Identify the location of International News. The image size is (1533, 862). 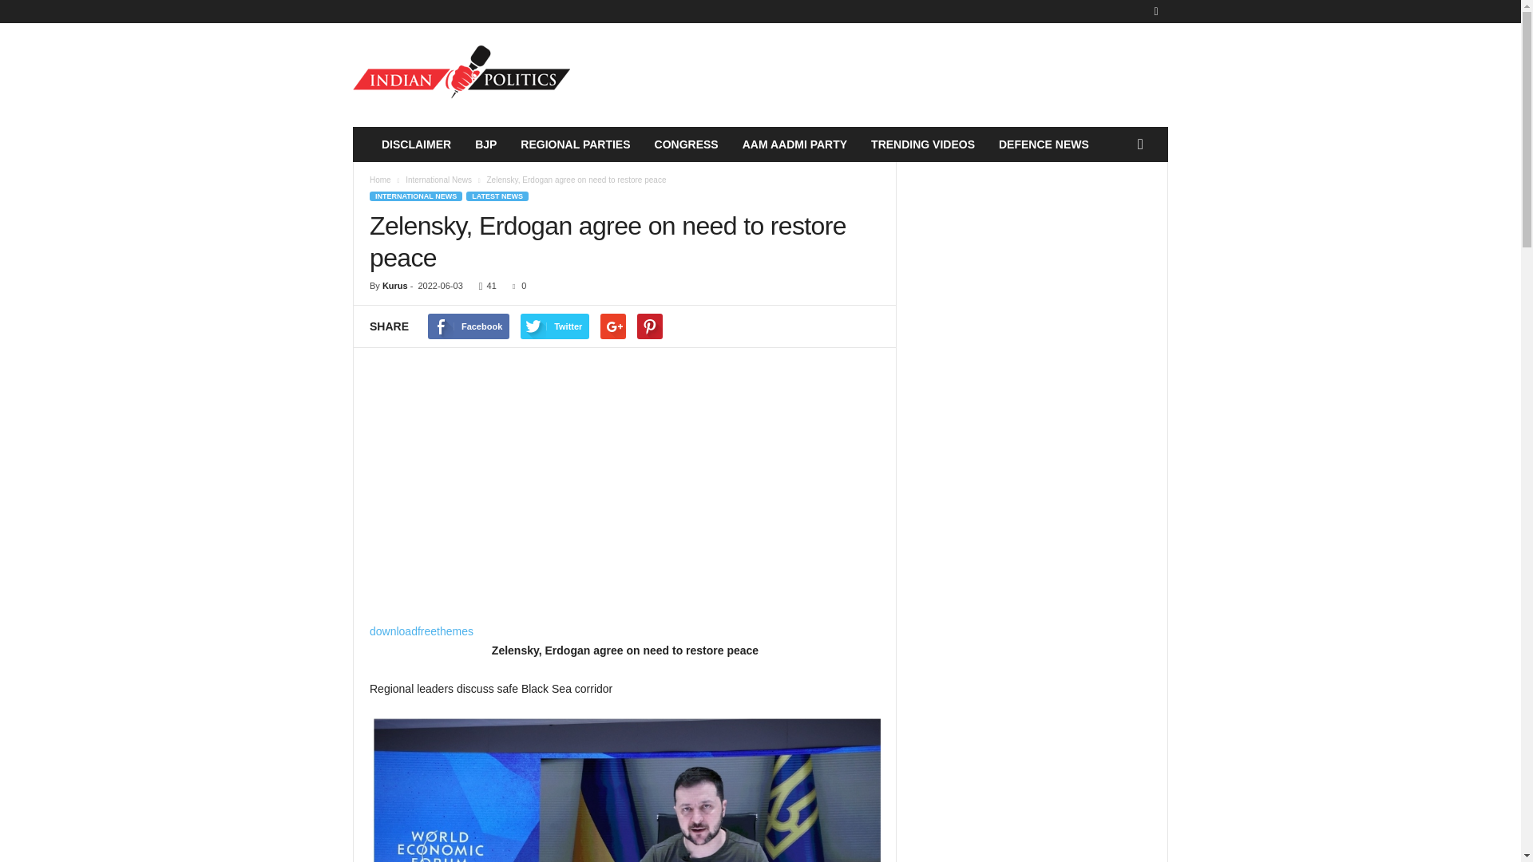
(439, 180).